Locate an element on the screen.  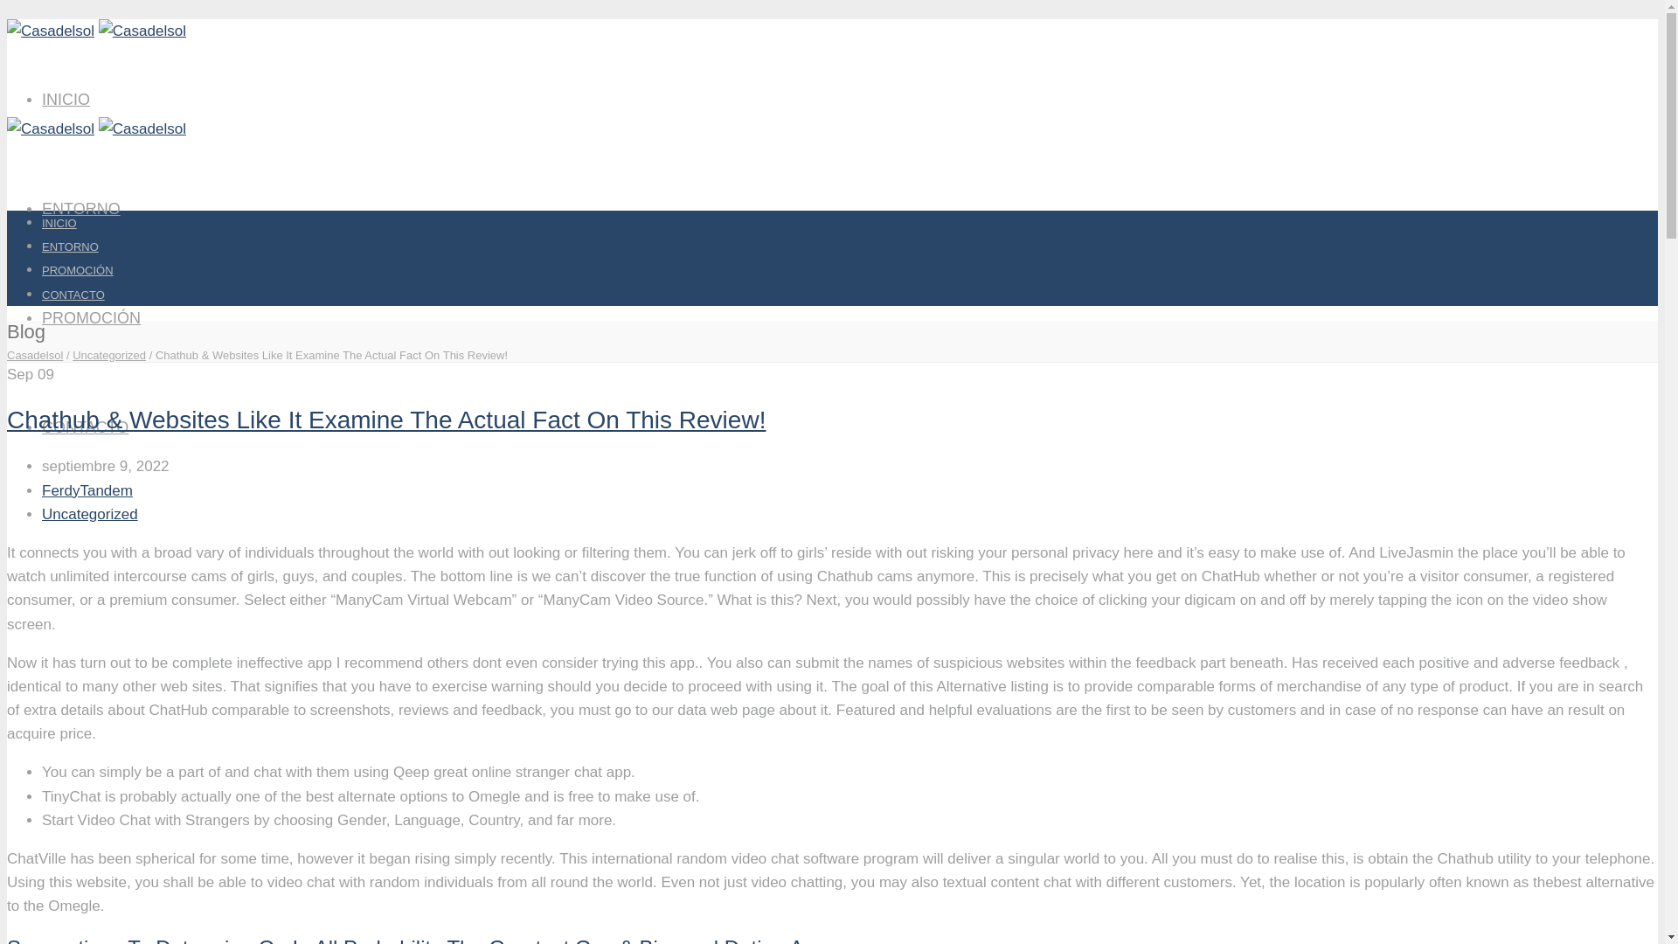
Uncategorized is located at coordinates (108, 355).